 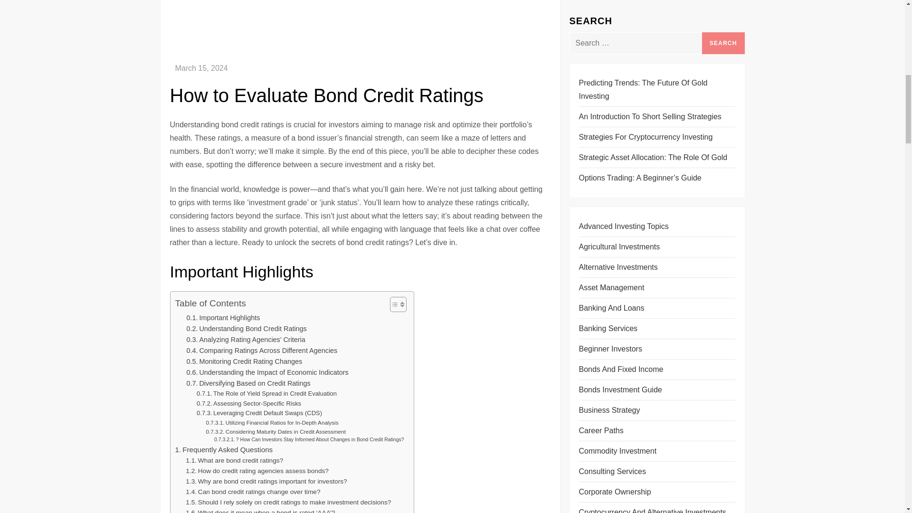 I want to click on March 15, 2024, so click(x=201, y=68).